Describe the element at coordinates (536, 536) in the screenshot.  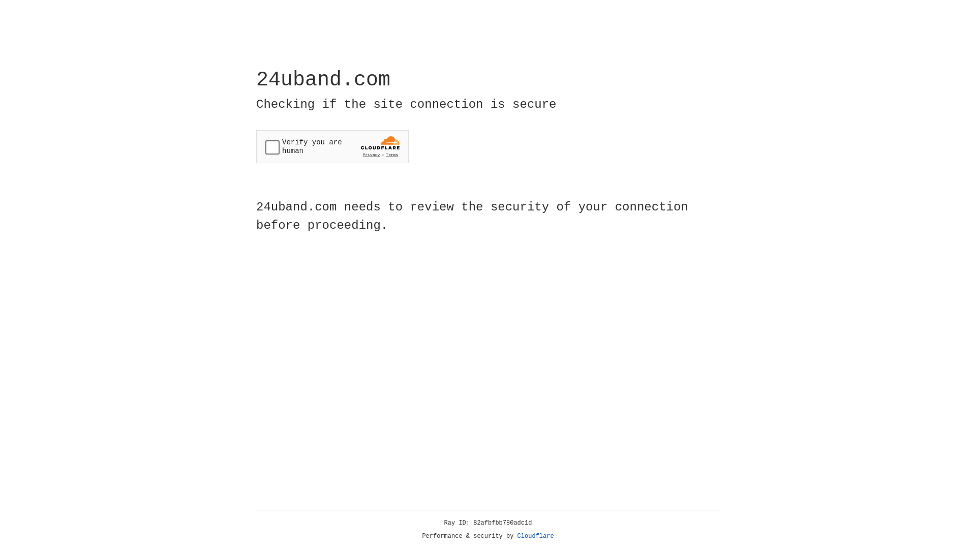
I see `Cloudflare` at that location.